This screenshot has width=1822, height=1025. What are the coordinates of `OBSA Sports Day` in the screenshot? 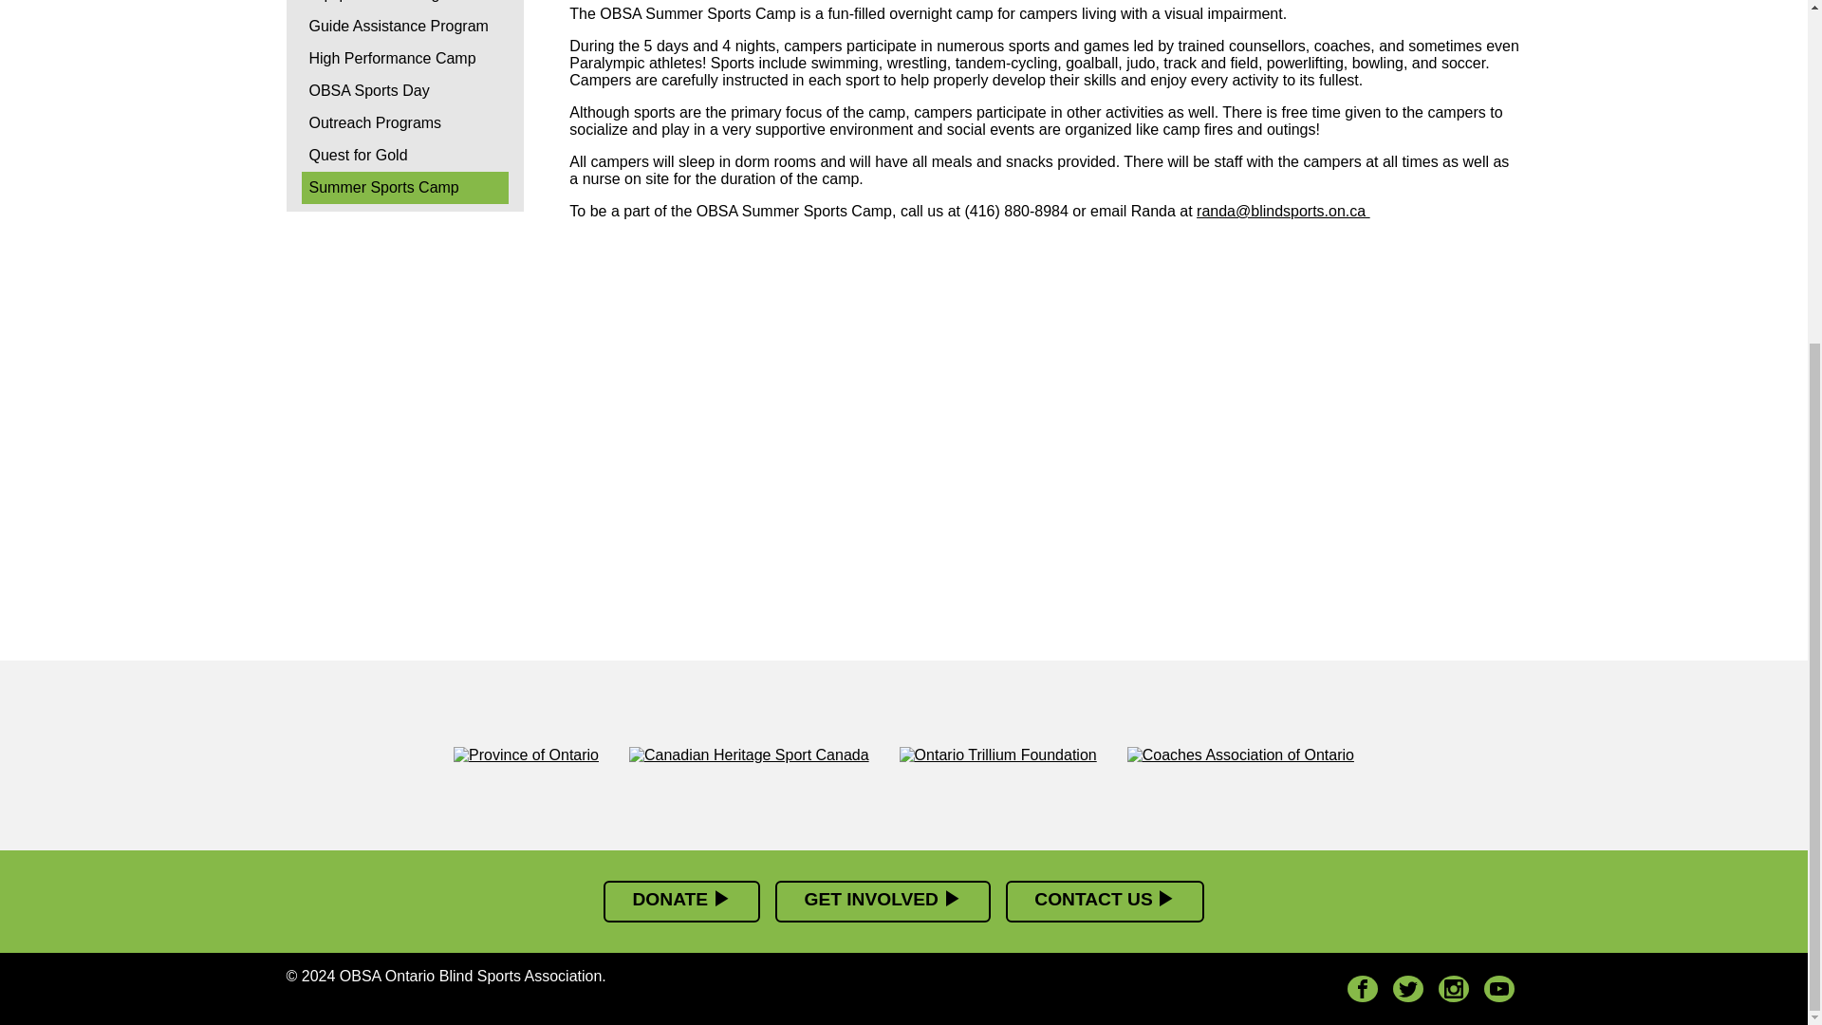 It's located at (406, 91).